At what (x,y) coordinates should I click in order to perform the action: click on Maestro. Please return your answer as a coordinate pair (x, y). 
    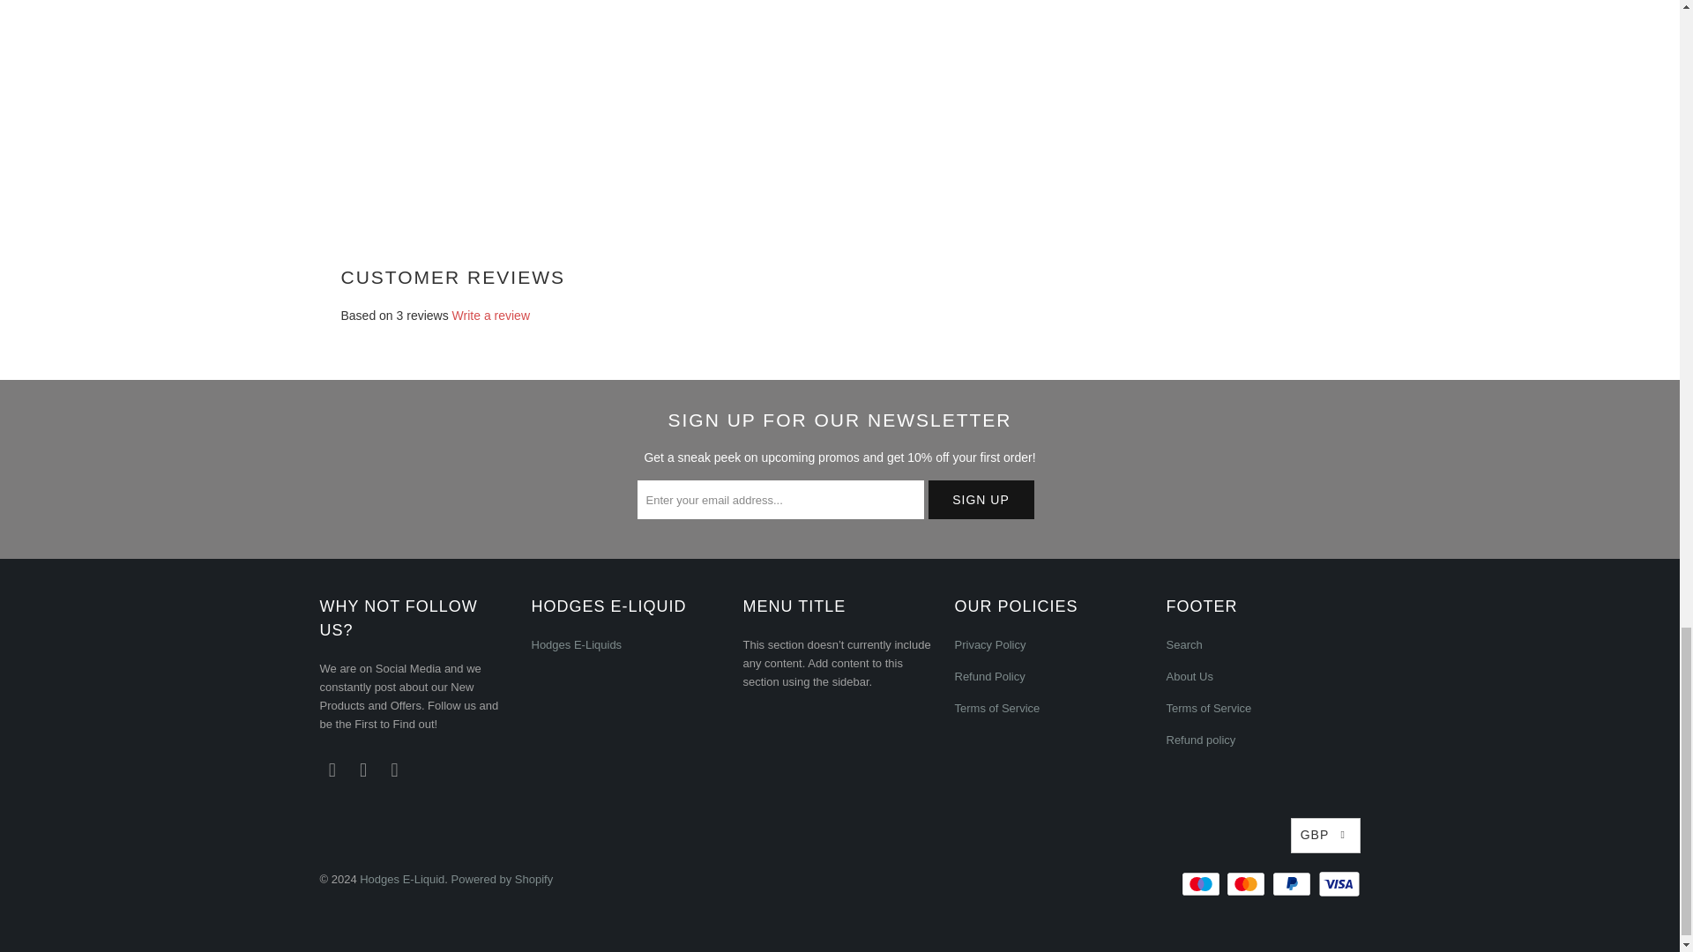
    Looking at the image, I should click on (1203, 884).